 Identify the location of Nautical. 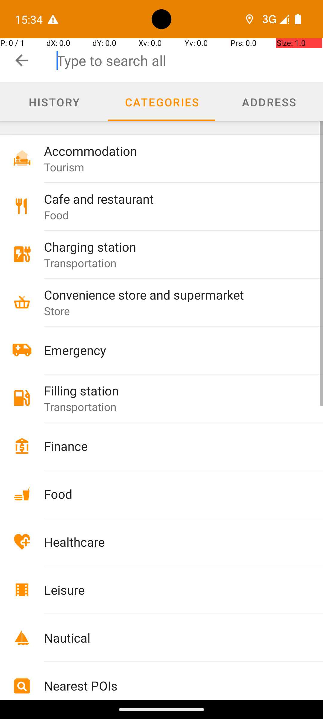
(171, 638).